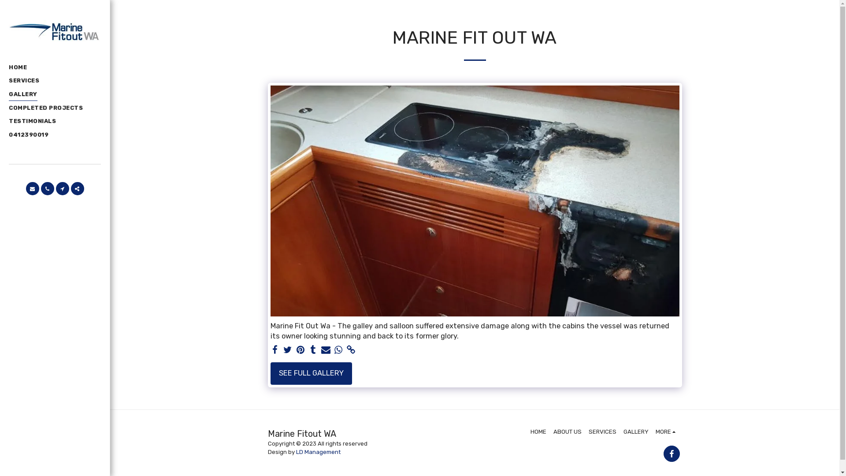 Image resolution: width=846 pixels, height=476 pixels. What do you see at coordinates (667, 432) in the screenshot?
I see `MORE  ` at bounding box center [667, 432].